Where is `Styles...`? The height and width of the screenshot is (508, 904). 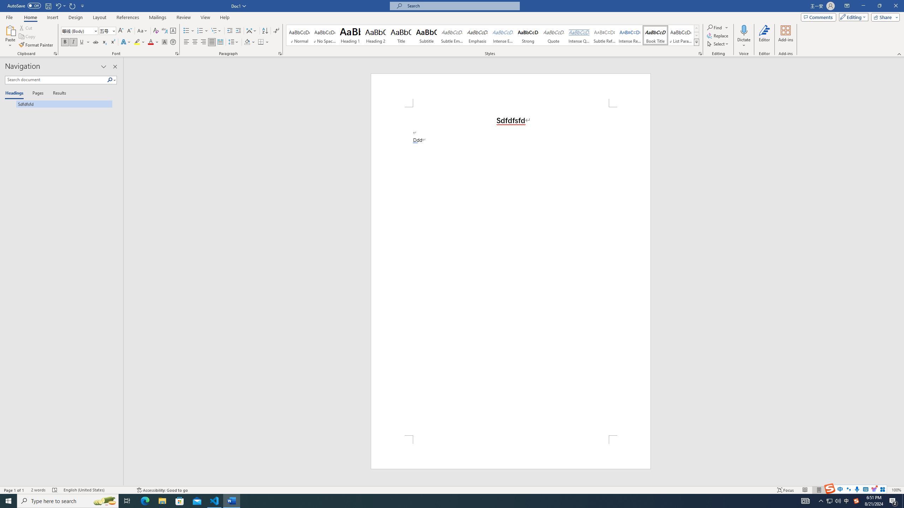 Styles... is located at coordinates (700, 54).